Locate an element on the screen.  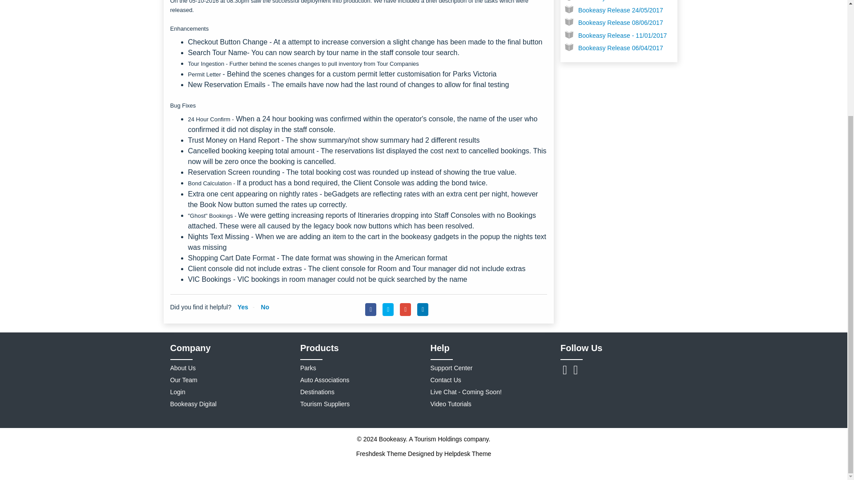
Parks is located at coordinates (308, 368).